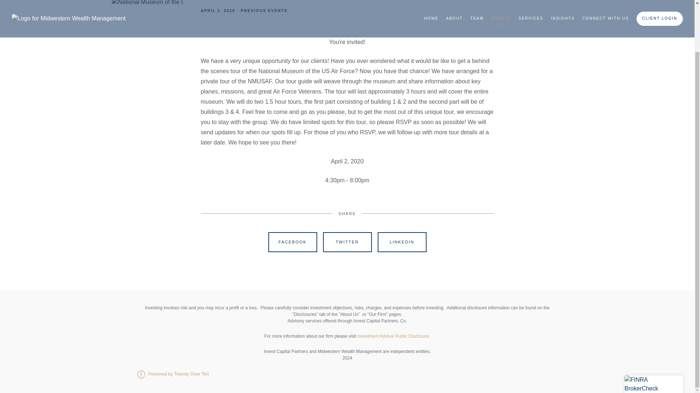 This screenshot has width=700, height=393. I want to click on PREVIOUS EVENTS, so click(264, 10).